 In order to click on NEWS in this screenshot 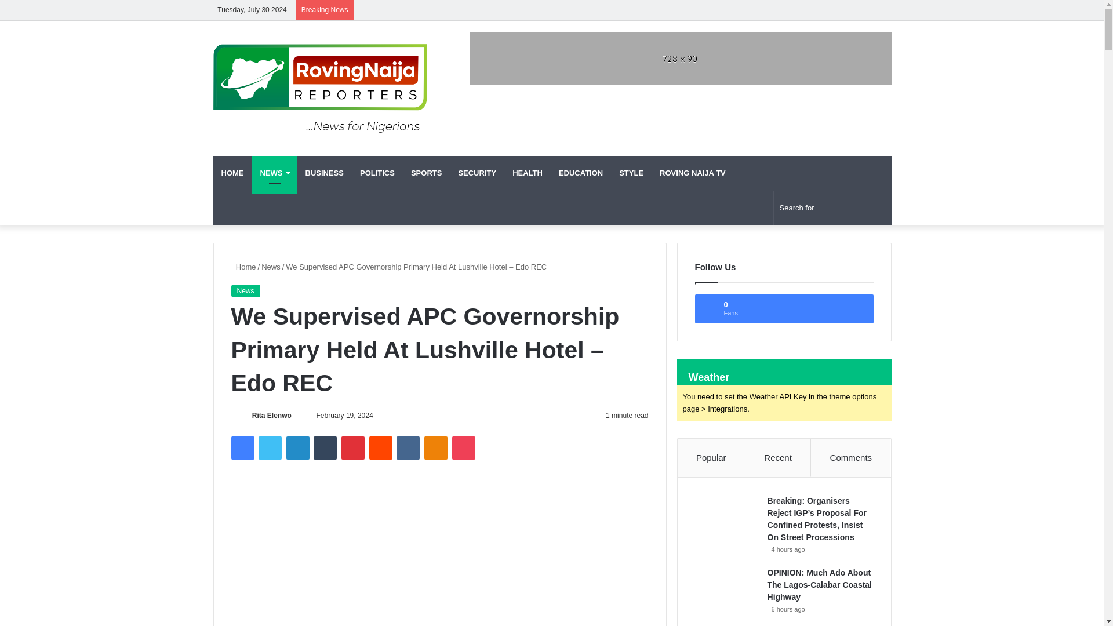, I will do `click(274, 173)`.